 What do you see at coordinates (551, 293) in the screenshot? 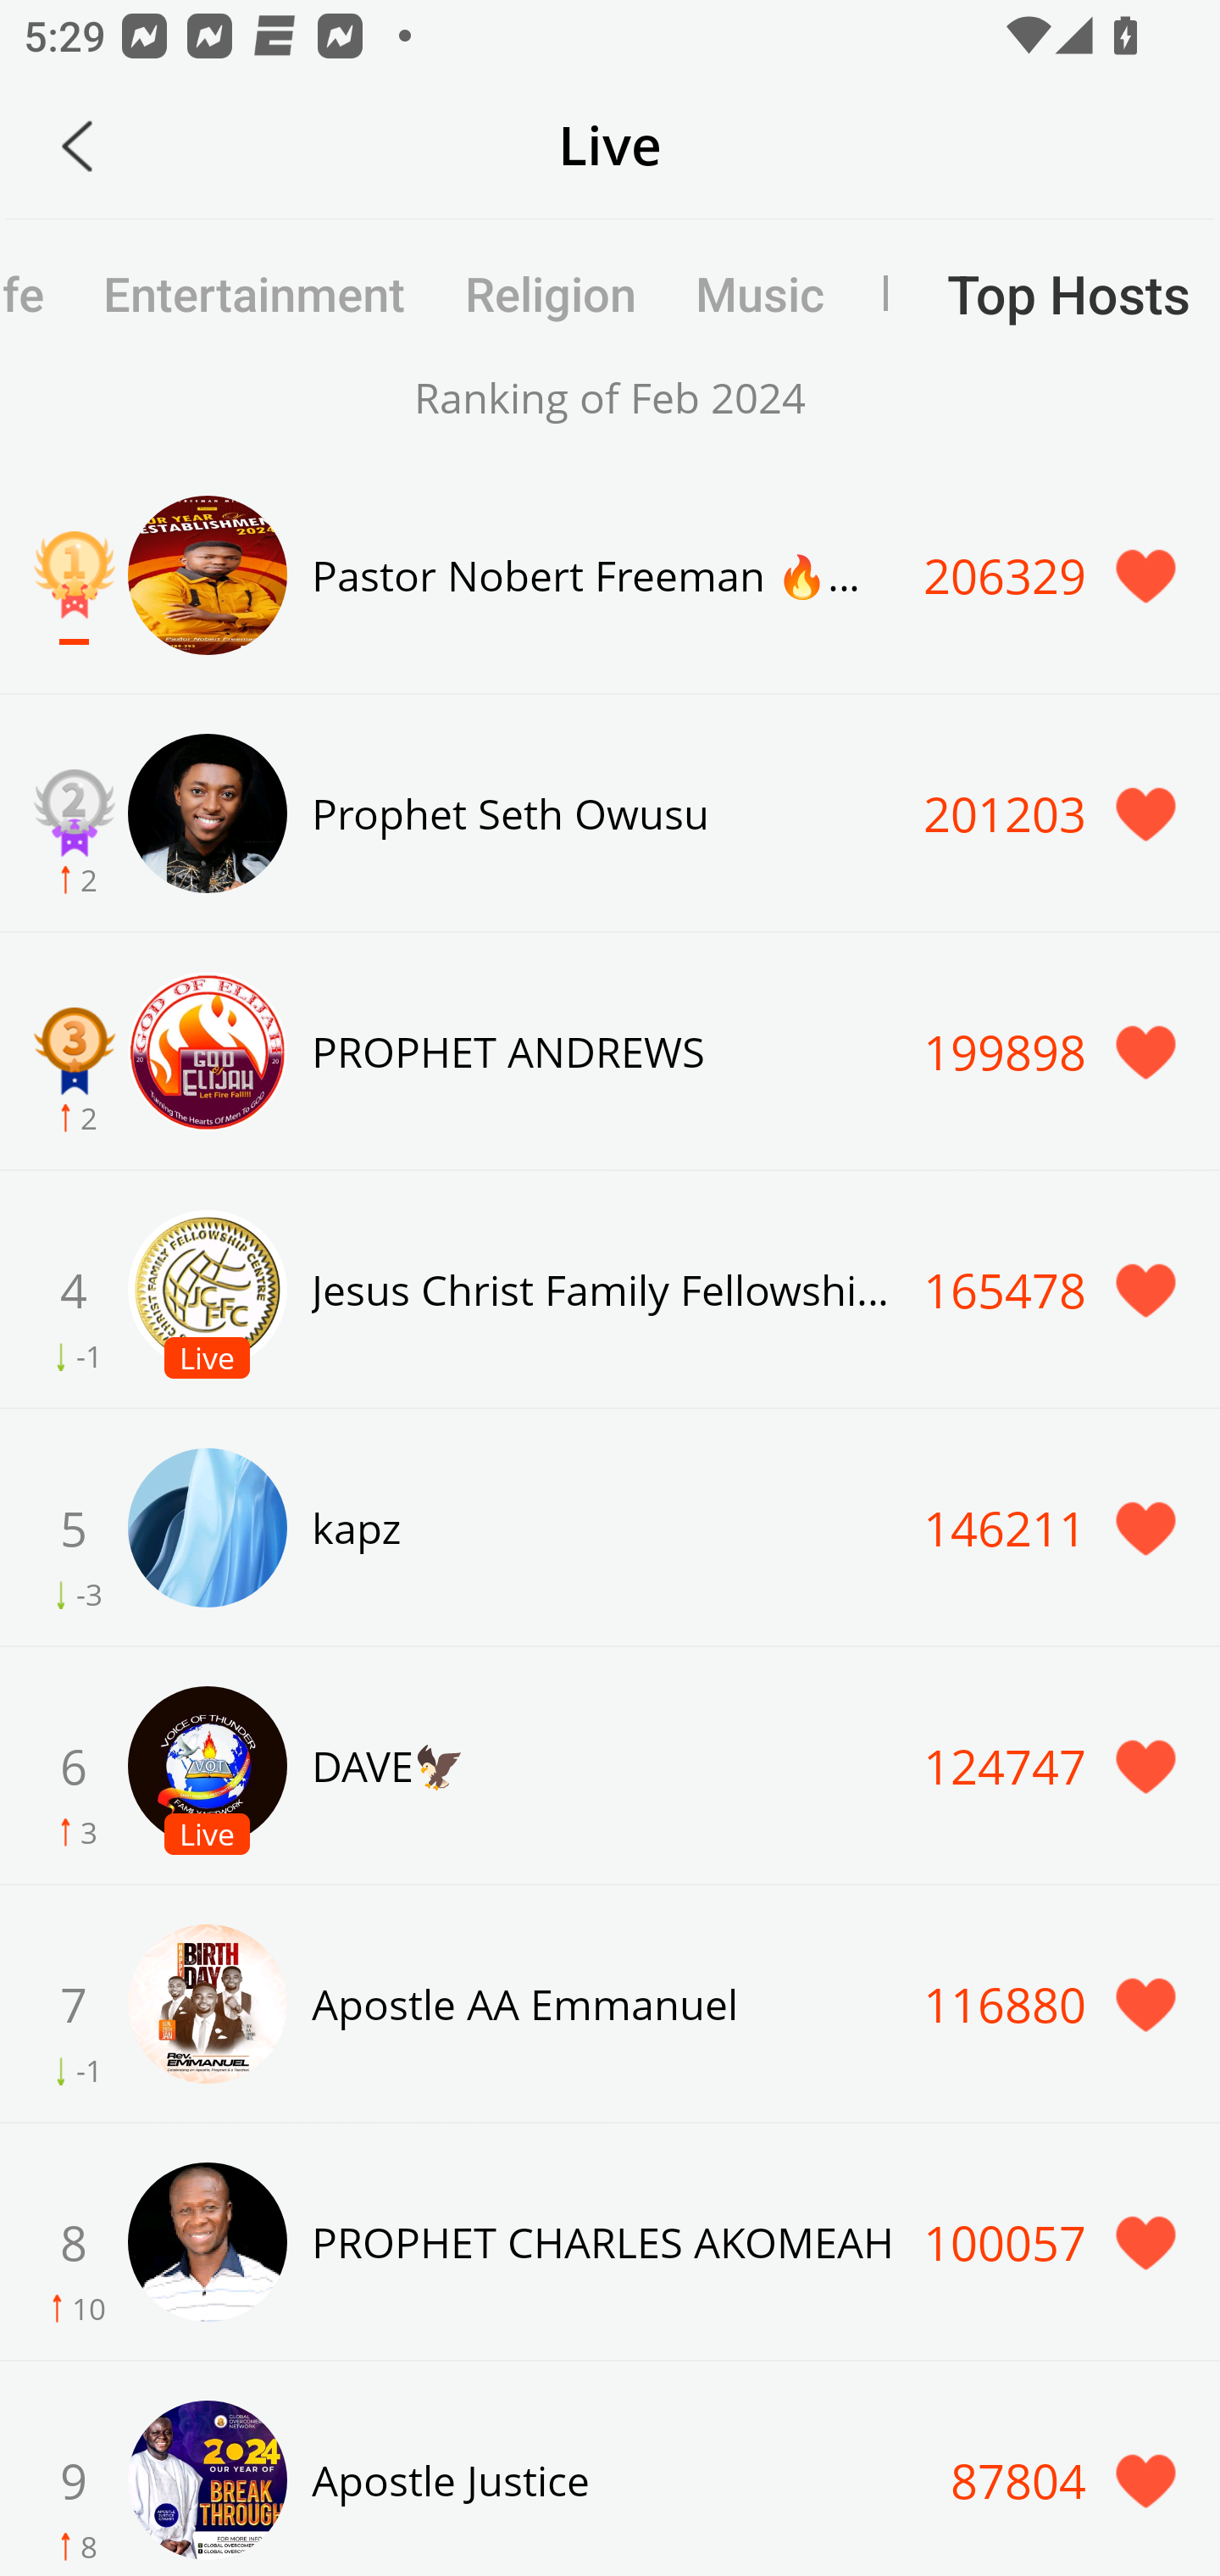
I see `Religion` at bounding box center [551, 293].